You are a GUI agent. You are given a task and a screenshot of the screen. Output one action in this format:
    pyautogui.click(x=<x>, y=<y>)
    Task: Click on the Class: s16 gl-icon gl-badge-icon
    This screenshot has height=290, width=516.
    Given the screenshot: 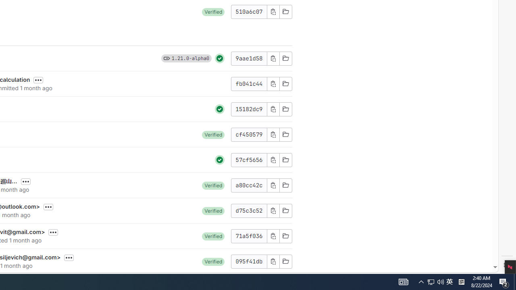 What is the action you would take?
    pyautogui.click(x=166, y=58)
    